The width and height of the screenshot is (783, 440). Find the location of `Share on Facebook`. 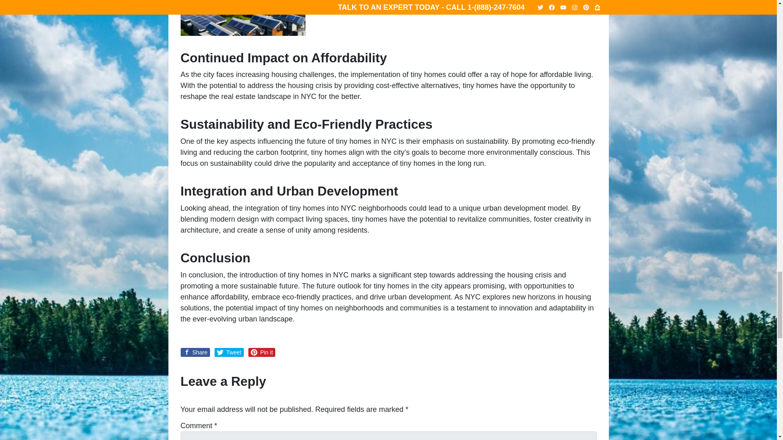

Share on Facebook is located at coordinates (195, 352).